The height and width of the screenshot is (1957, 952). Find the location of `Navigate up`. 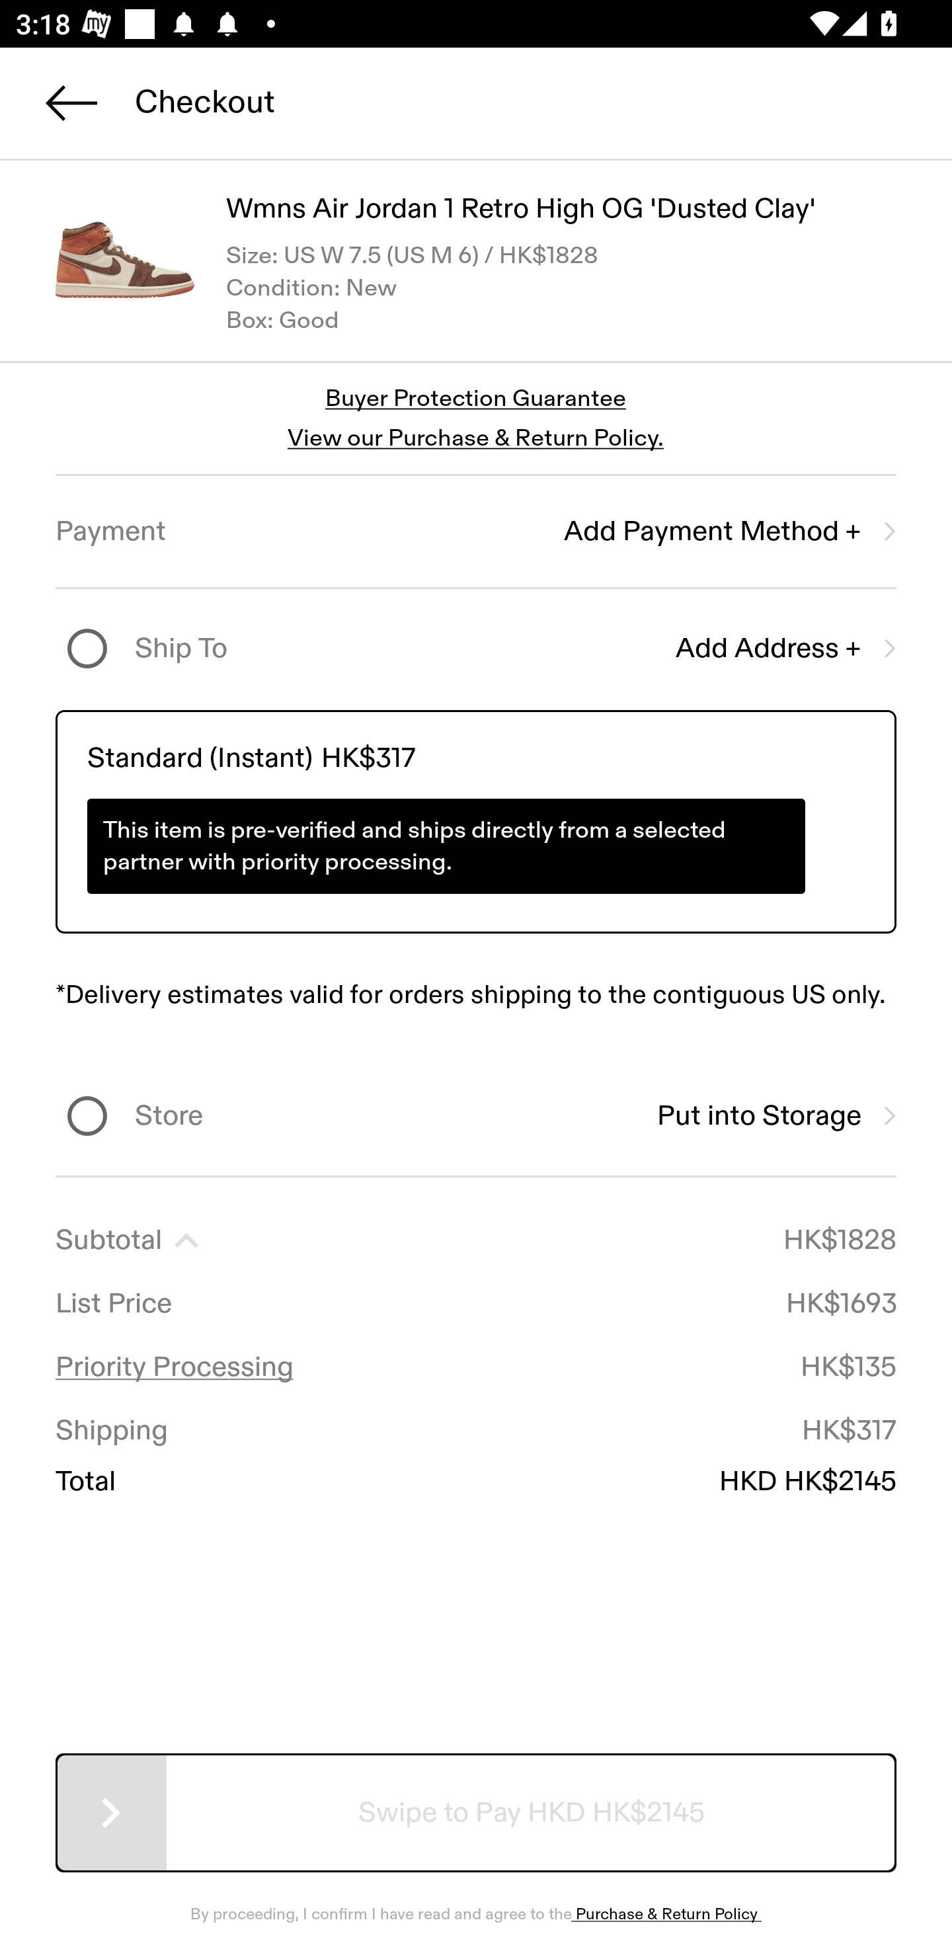

Navigate up is located at coordinates (71, 102).